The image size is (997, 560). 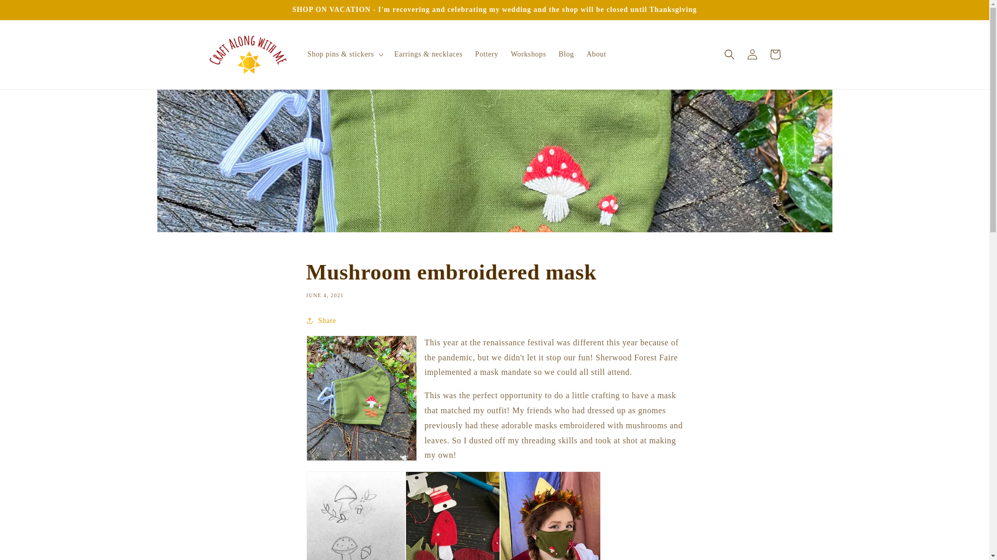 What do you see at coordinates (486, 54) in the screenshot?
I see `Pottery` at bounding box center [486, 54].